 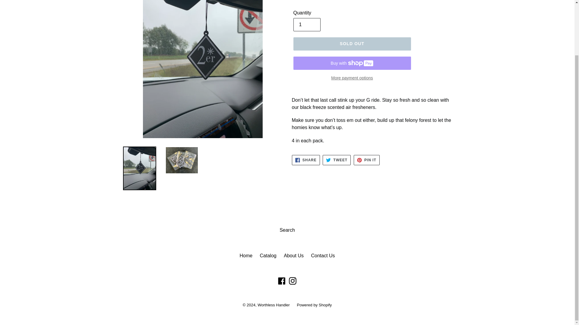 I want to click on Catalog, so click(x=337, y=160).